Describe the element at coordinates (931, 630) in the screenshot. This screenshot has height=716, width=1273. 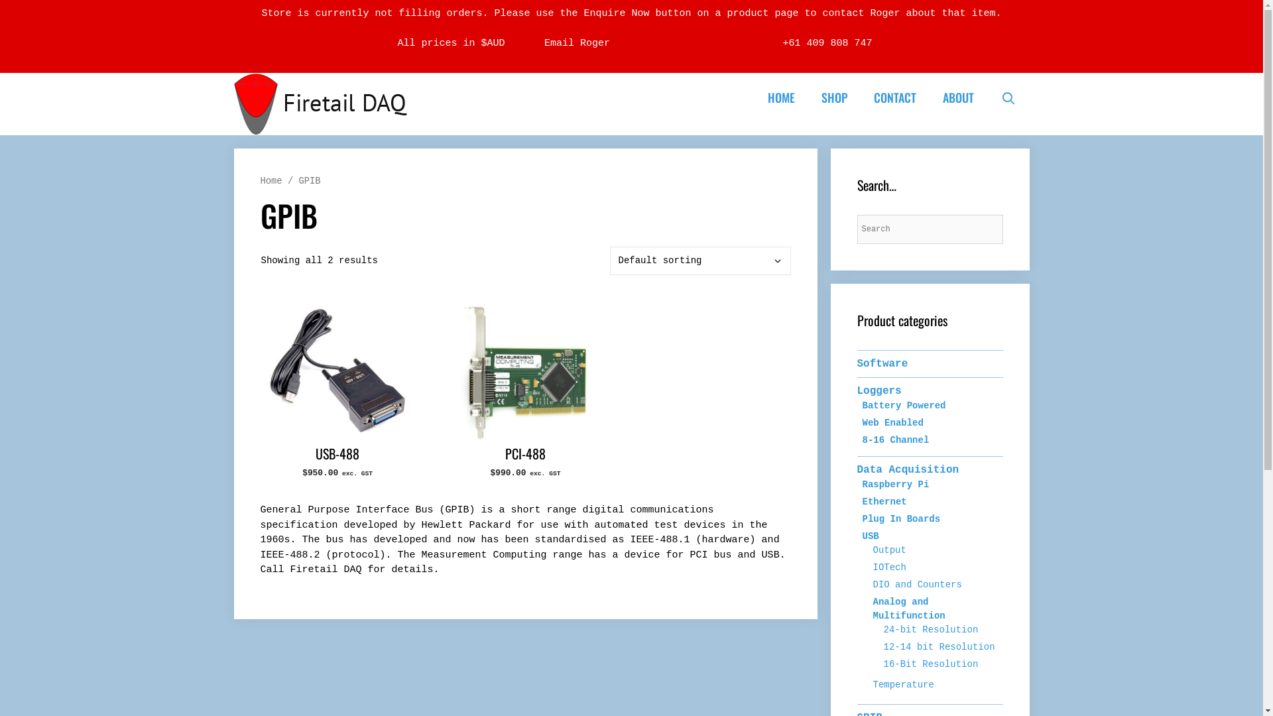
I see `24-bit Resolution` at that location.